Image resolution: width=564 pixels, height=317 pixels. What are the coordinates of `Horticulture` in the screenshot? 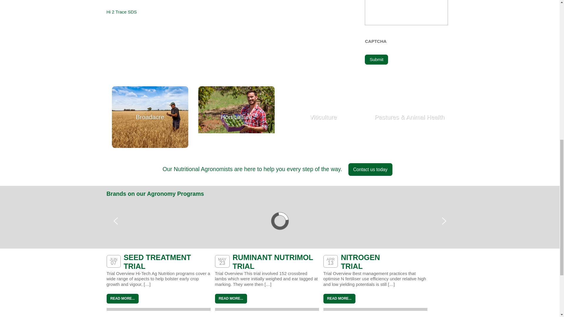 It's located at (236, 117).